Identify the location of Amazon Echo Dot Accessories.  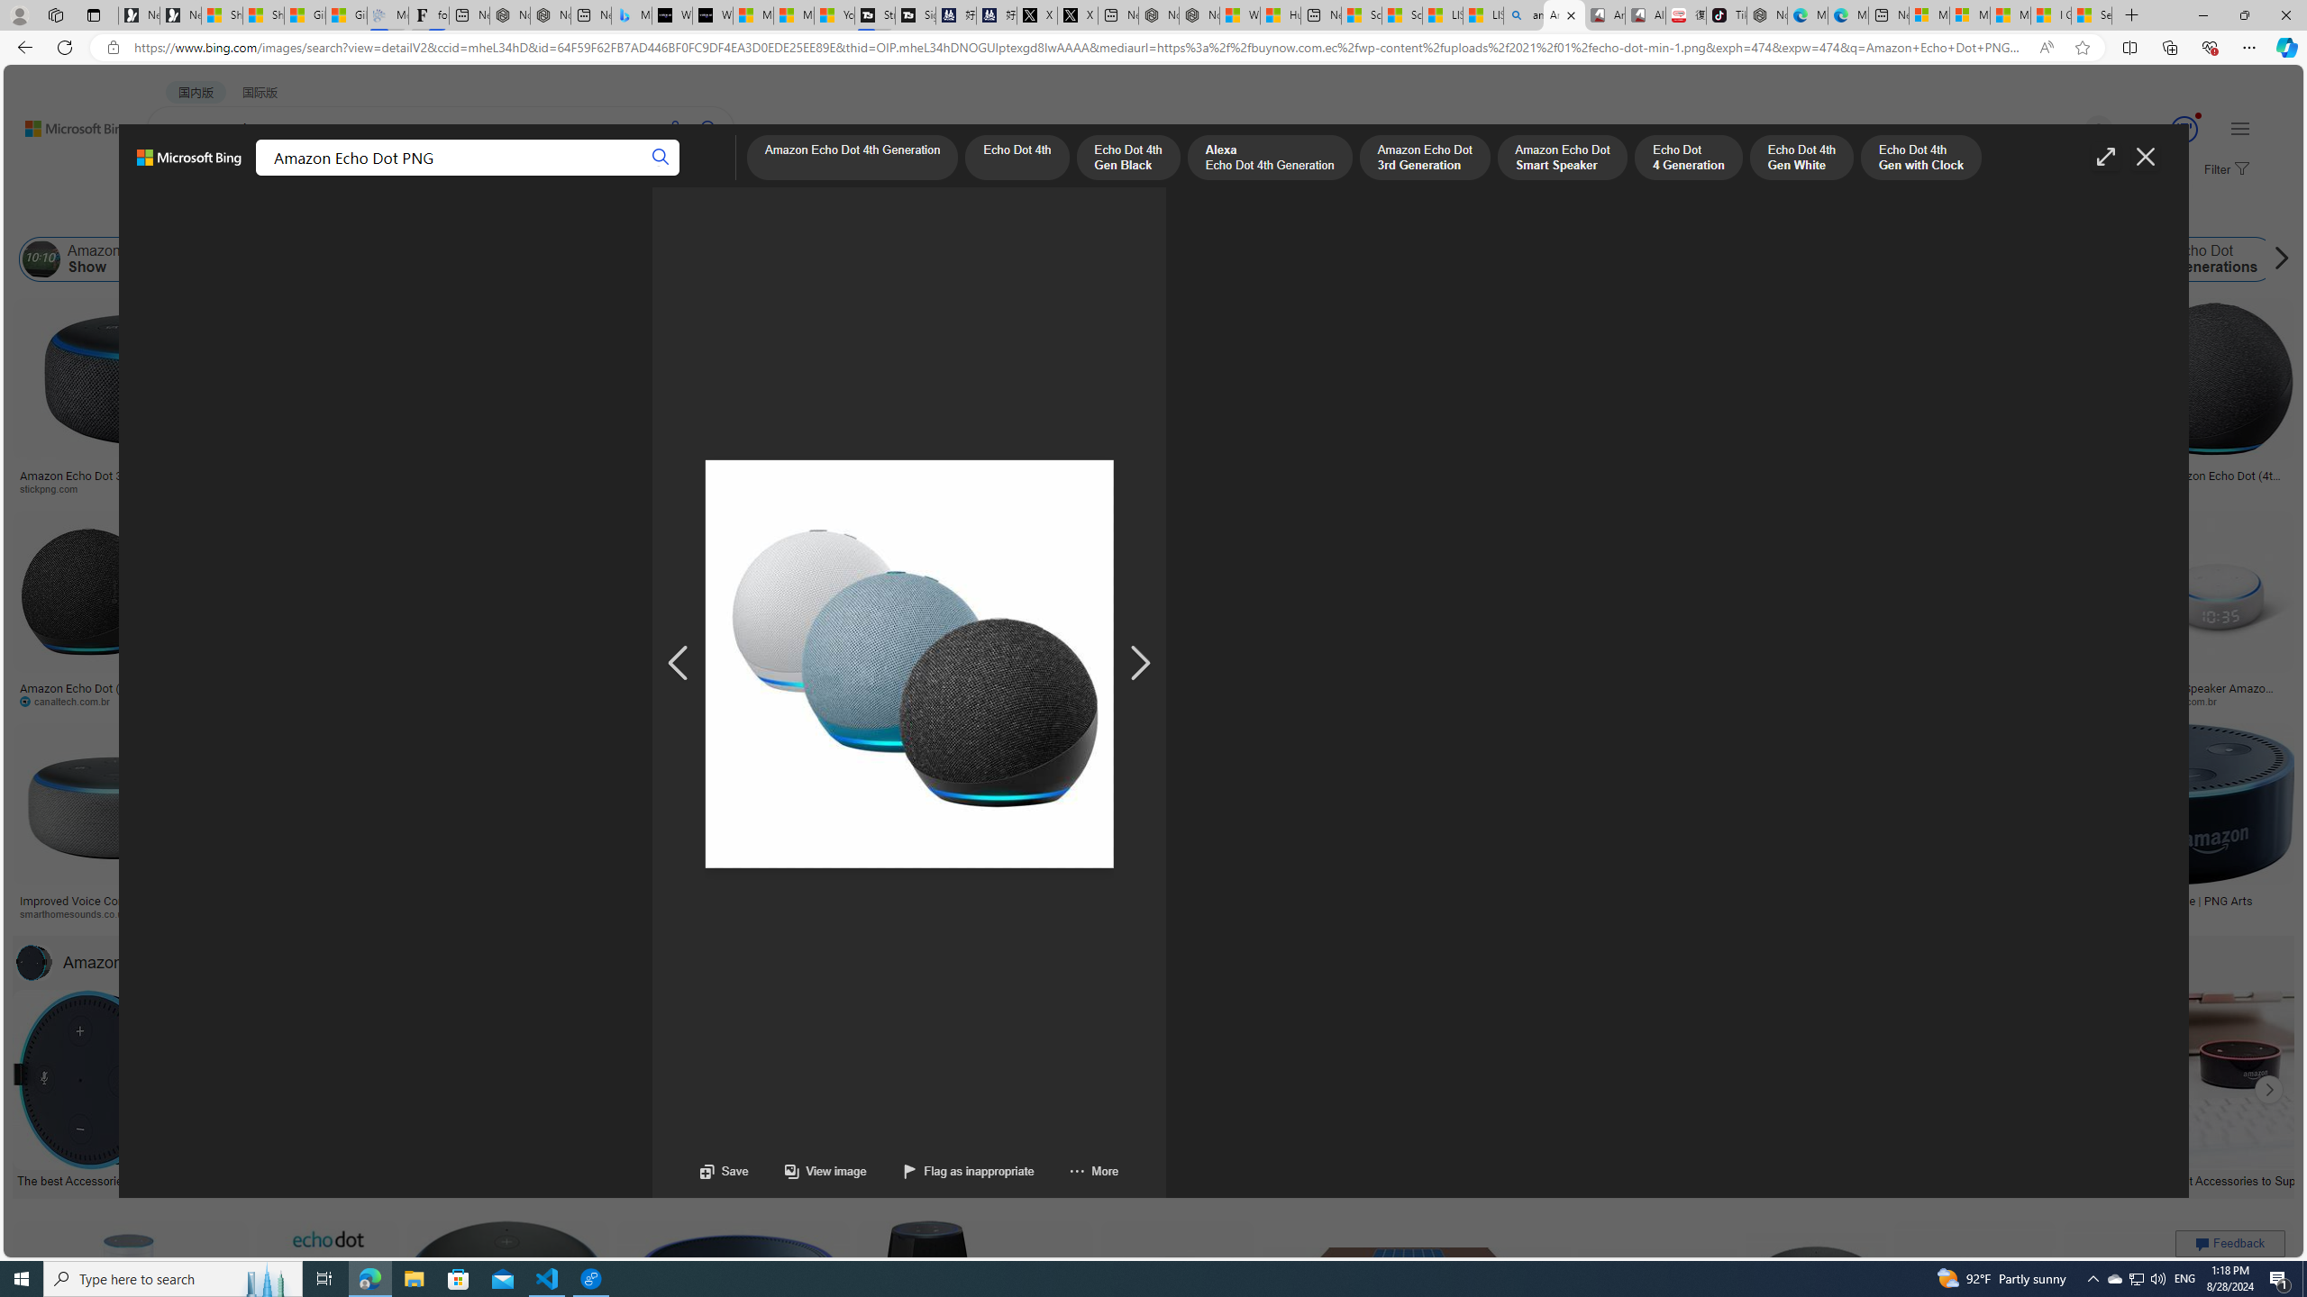
(150, 962).